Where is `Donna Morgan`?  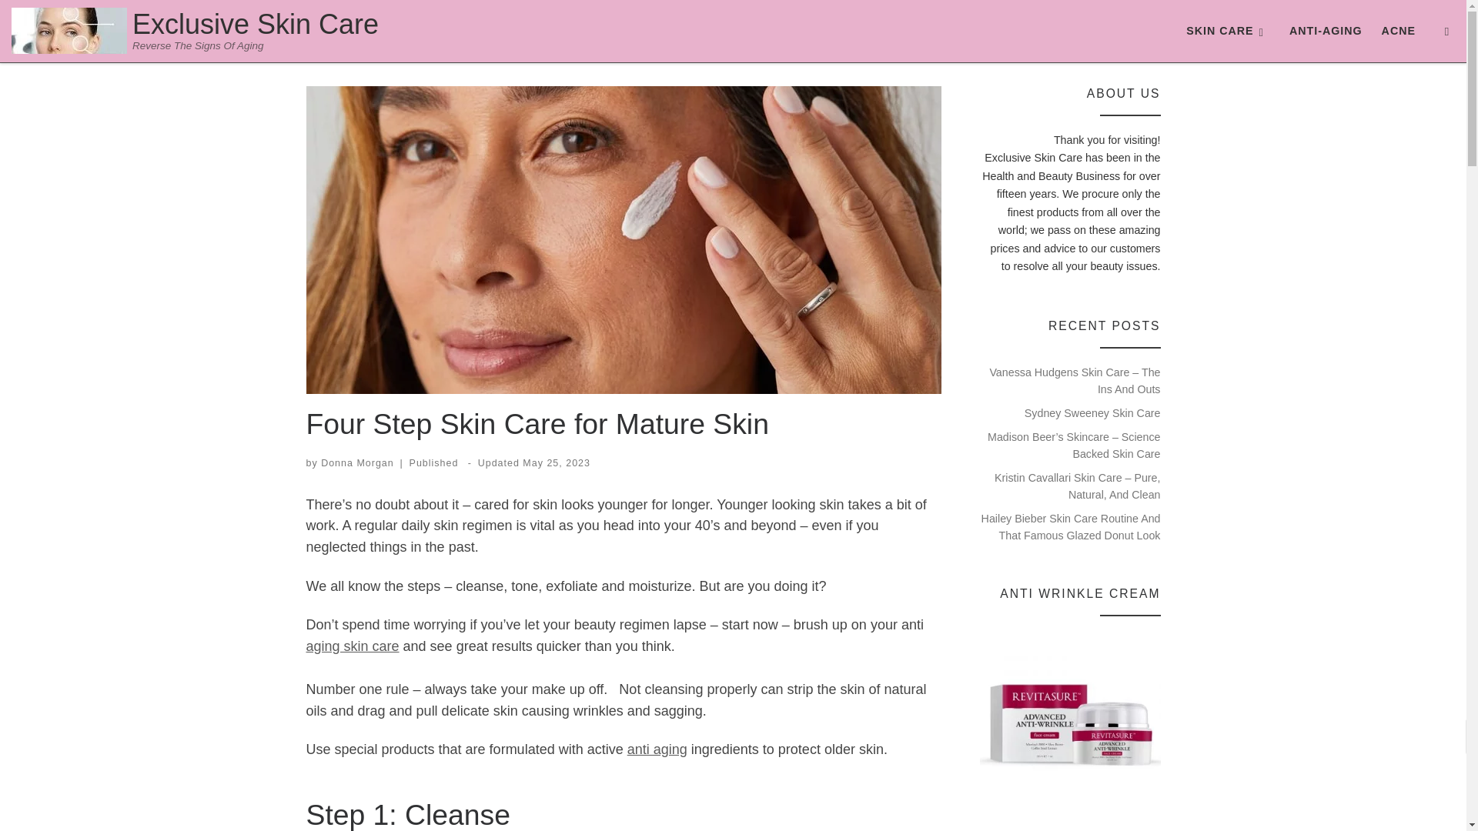 Donna Morgan is located at coordinates (357, 463).